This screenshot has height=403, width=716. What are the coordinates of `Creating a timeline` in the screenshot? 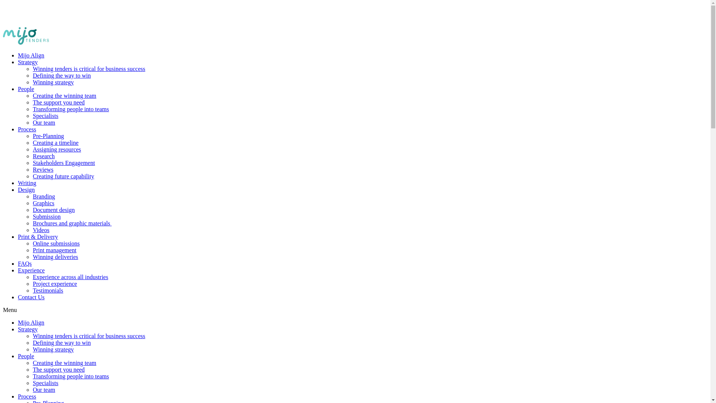 It's located at (56, 143).